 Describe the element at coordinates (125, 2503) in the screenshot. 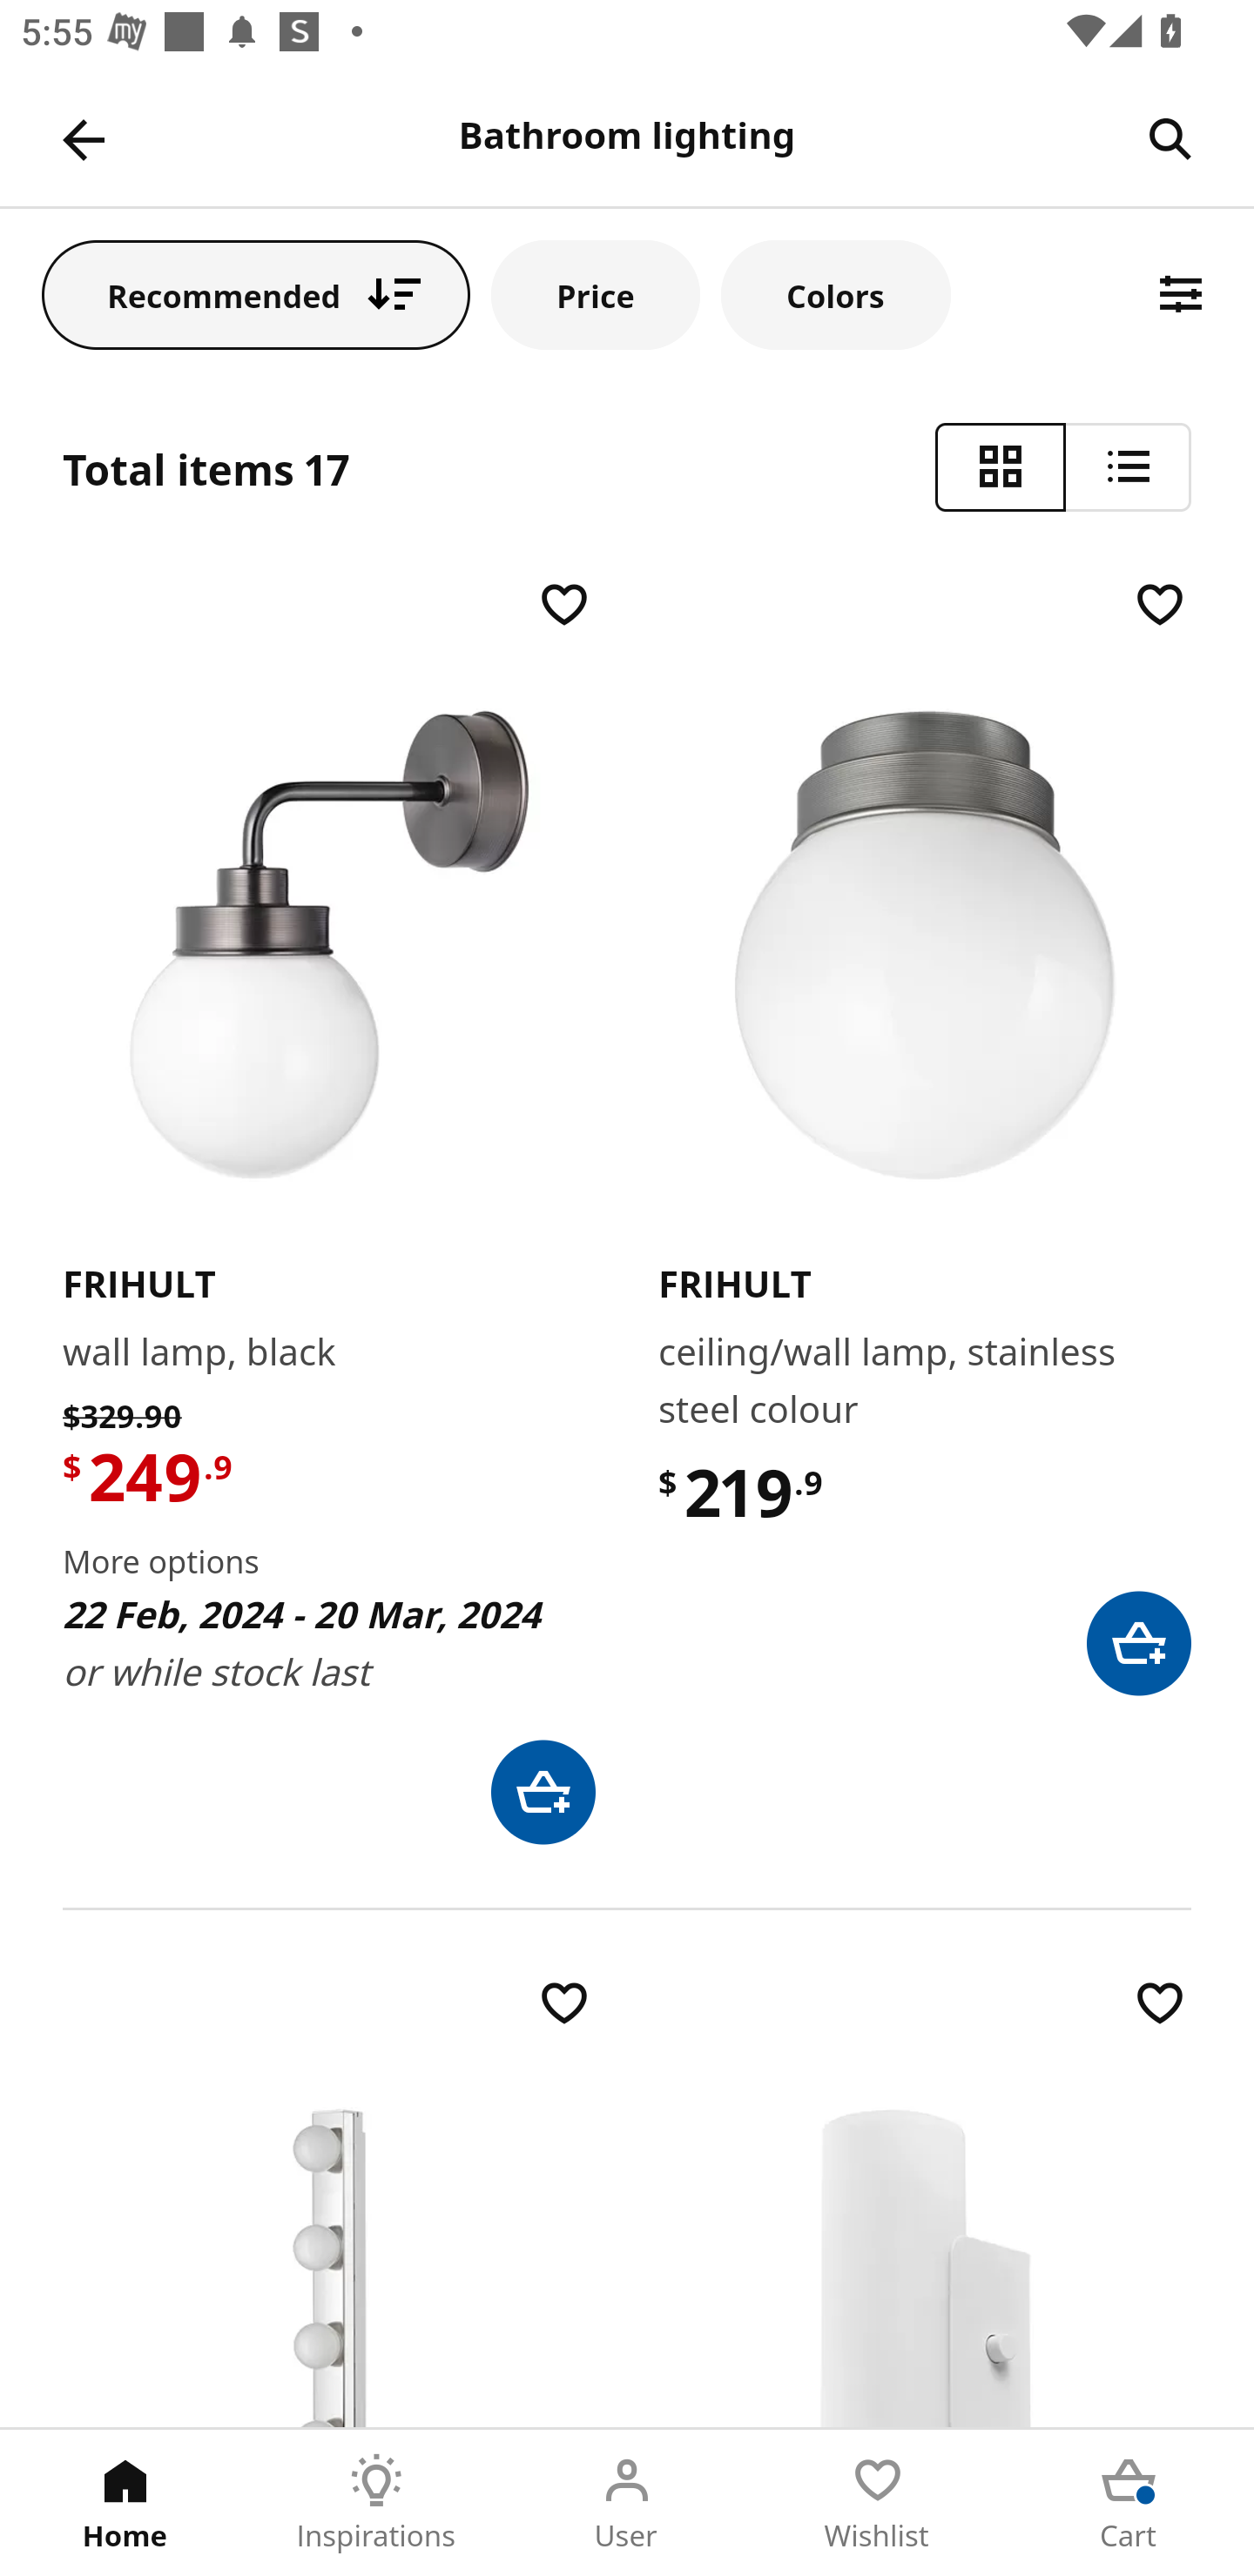

I see `Home
Tab 1 of 5` at that location.